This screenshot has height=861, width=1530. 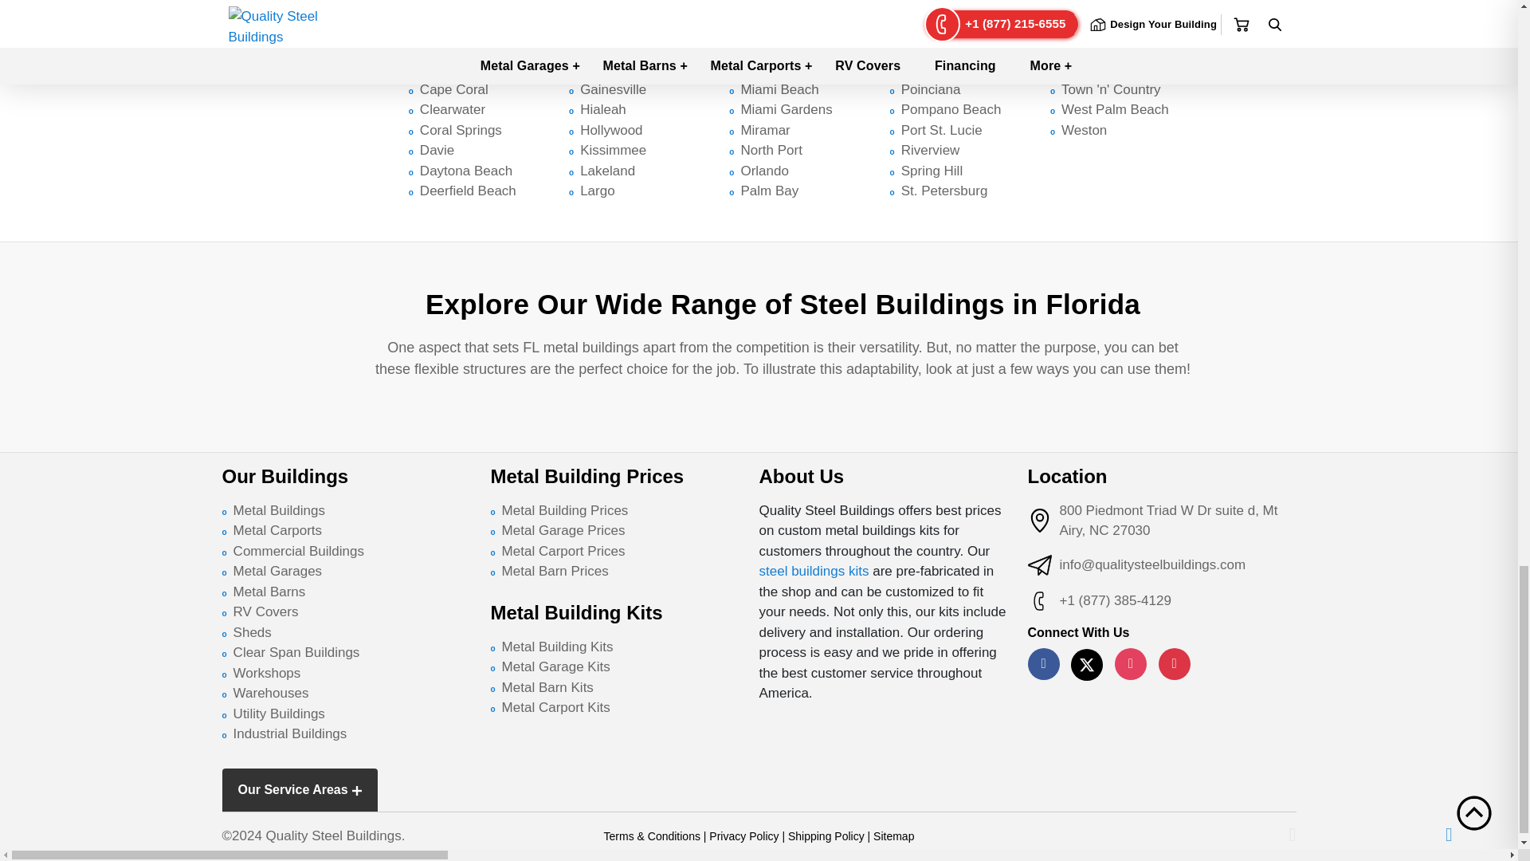 I want to click on youtube, so click(x=1174, y=664).